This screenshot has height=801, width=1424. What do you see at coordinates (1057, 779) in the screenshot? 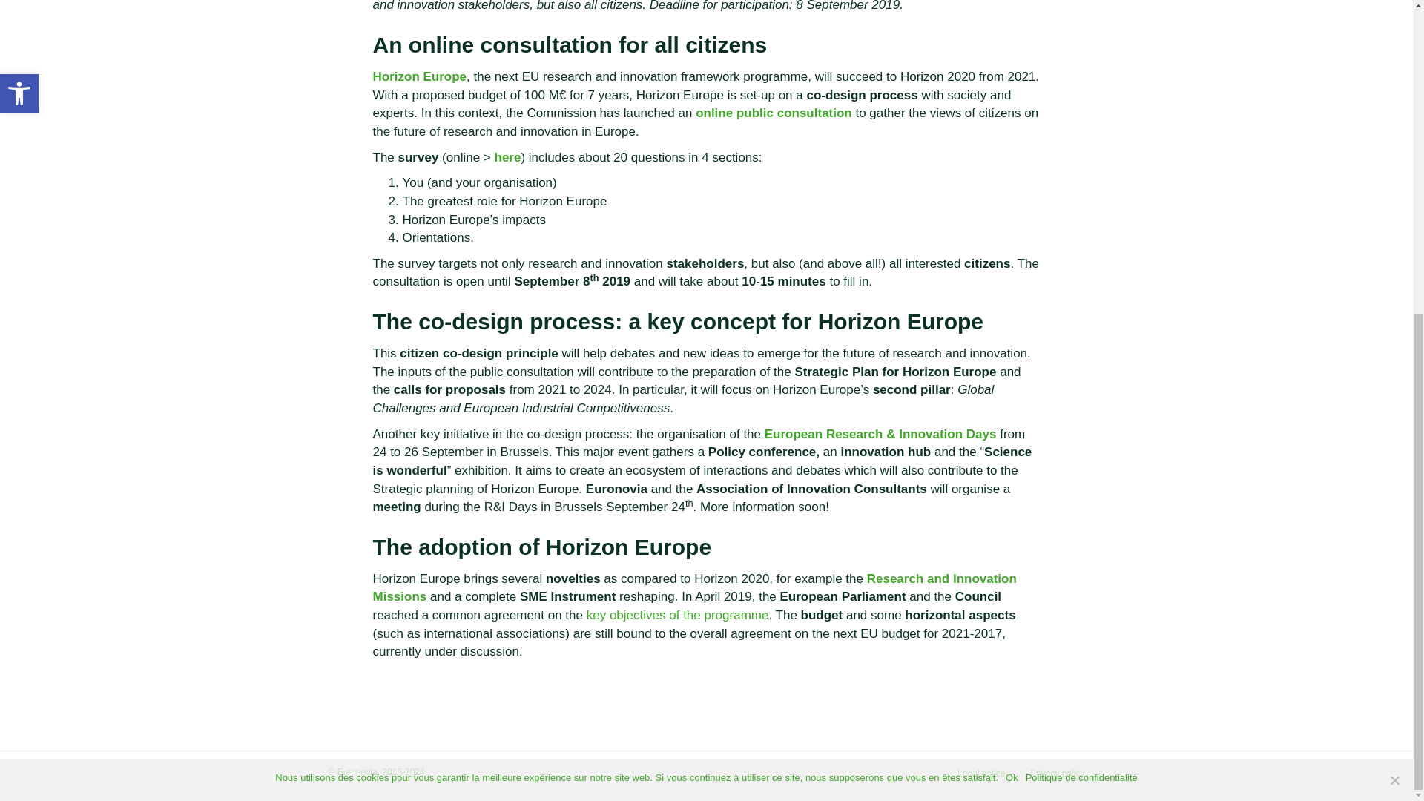
I see `Privacy policy` at bounding box center [1057, 779].